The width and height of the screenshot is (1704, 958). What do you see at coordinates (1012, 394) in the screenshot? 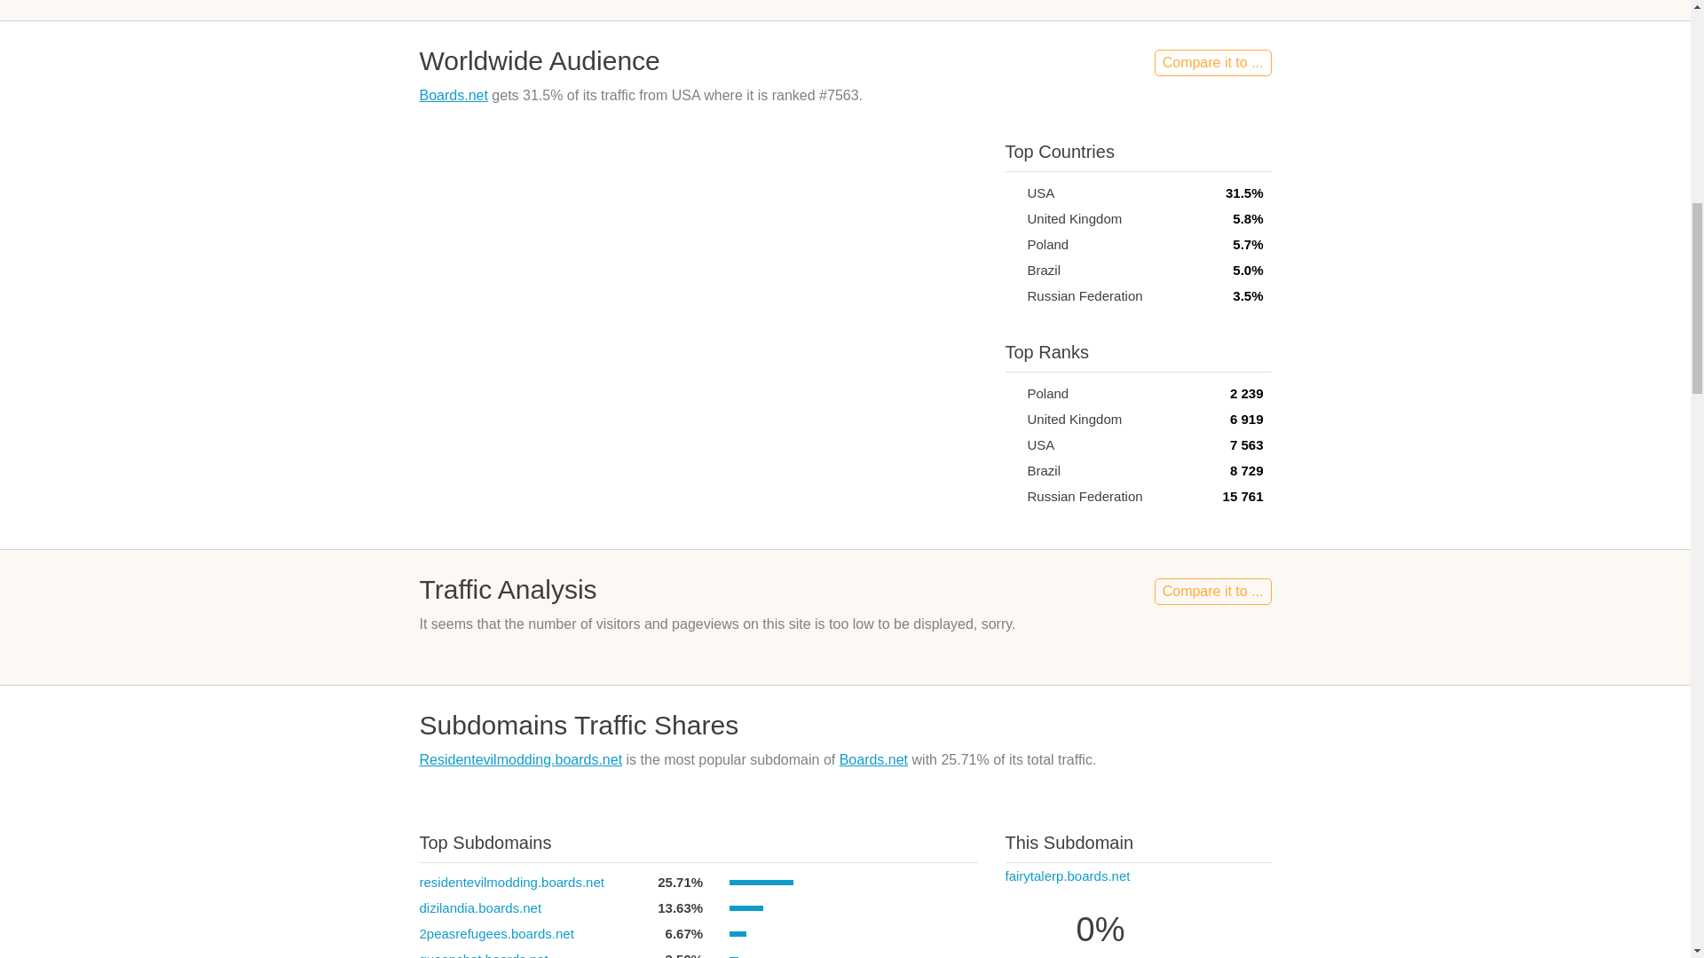
I see `Poland` at bounding box center [1012, 394].